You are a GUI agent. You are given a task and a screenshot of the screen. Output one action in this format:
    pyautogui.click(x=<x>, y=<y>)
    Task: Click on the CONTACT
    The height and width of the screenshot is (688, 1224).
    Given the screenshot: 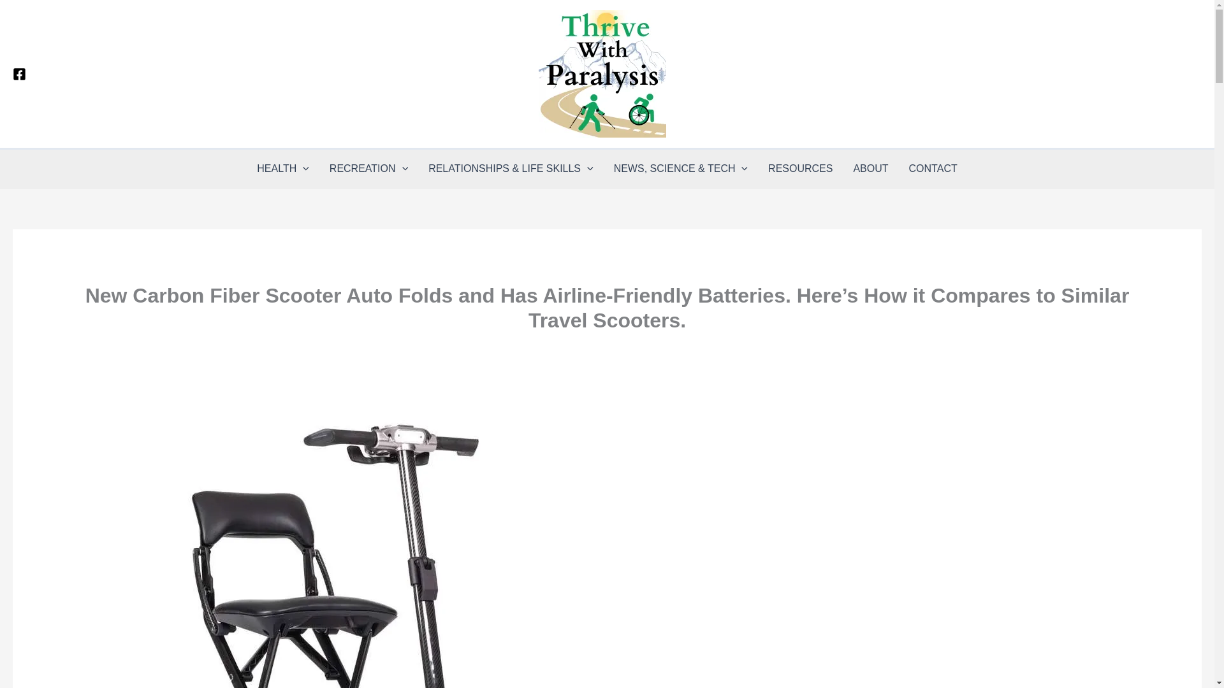 What is the action you would take?
    pyautogui.click(x=933, y=168)
    